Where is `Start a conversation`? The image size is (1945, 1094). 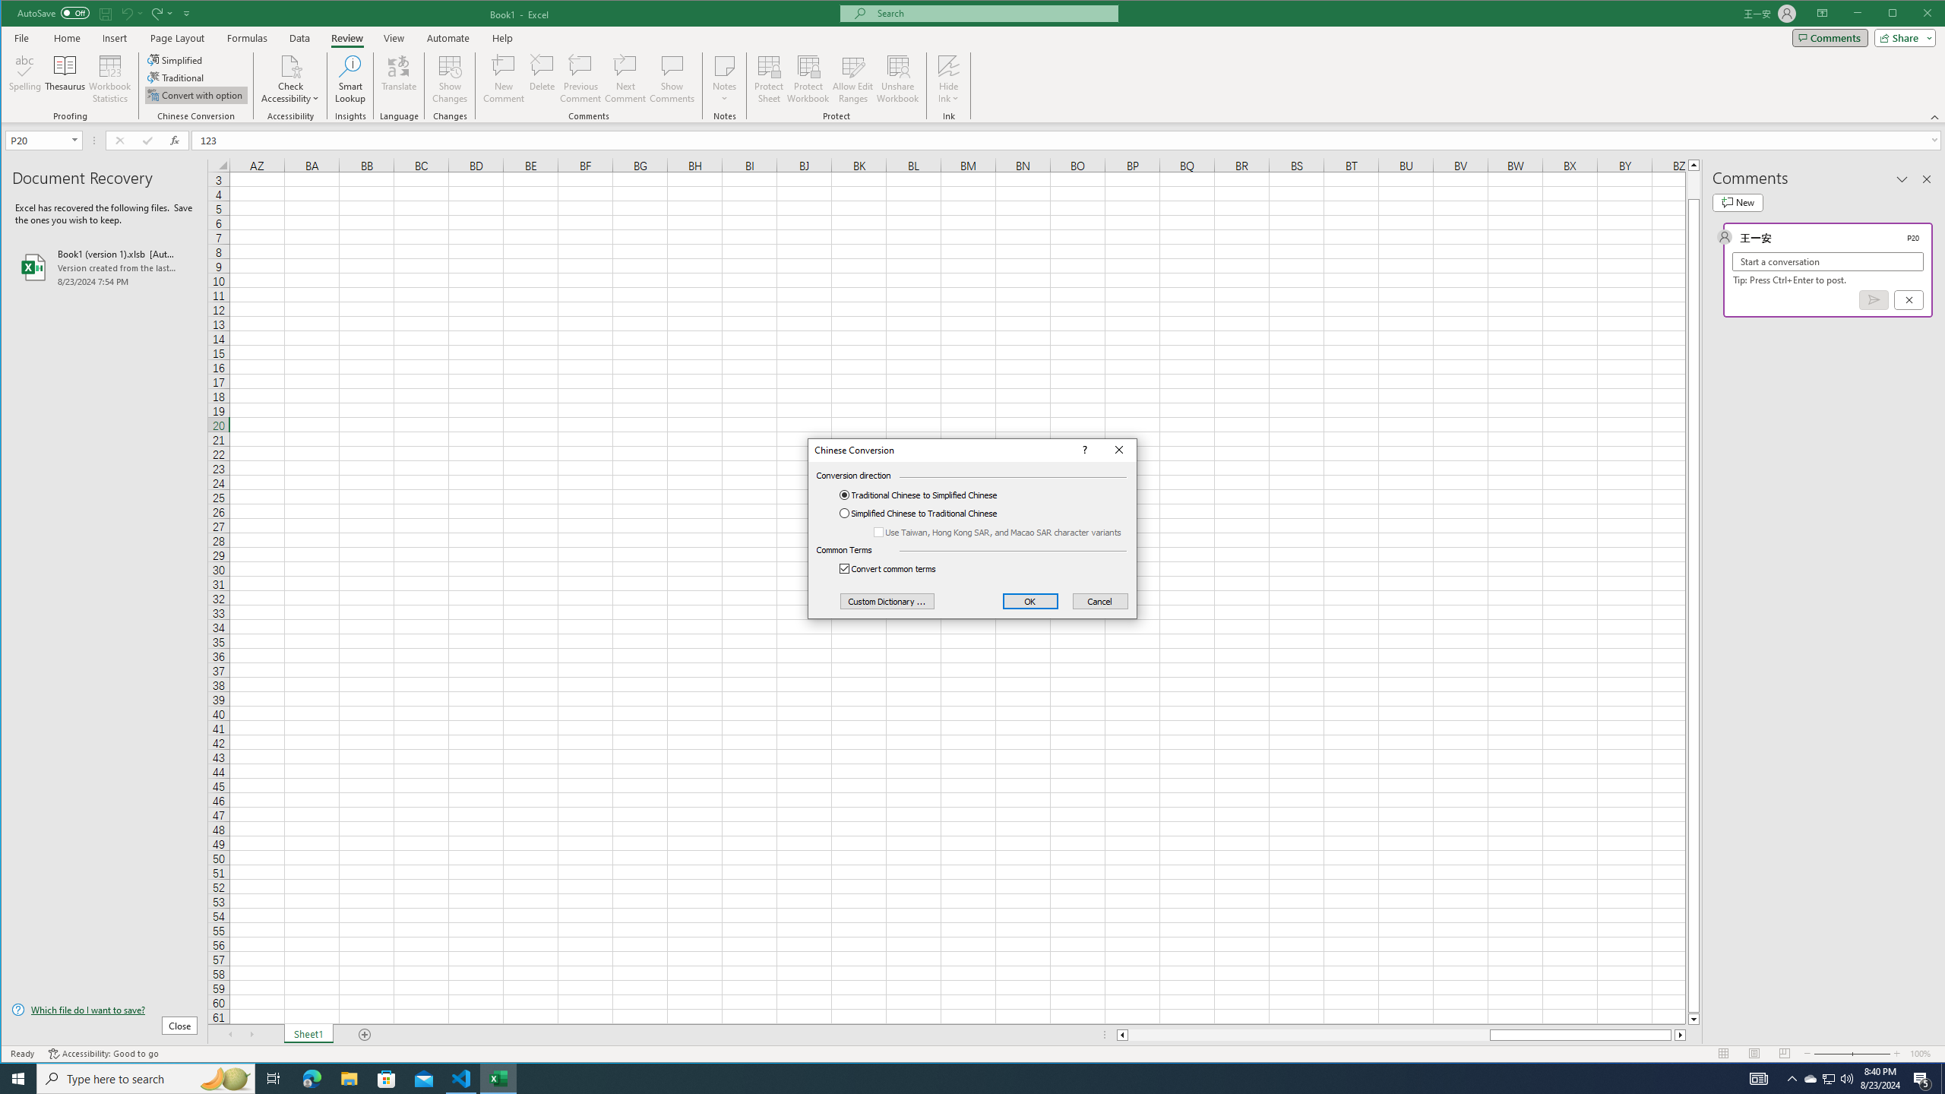 Start a conversation is located at coordinates (1828, 261).